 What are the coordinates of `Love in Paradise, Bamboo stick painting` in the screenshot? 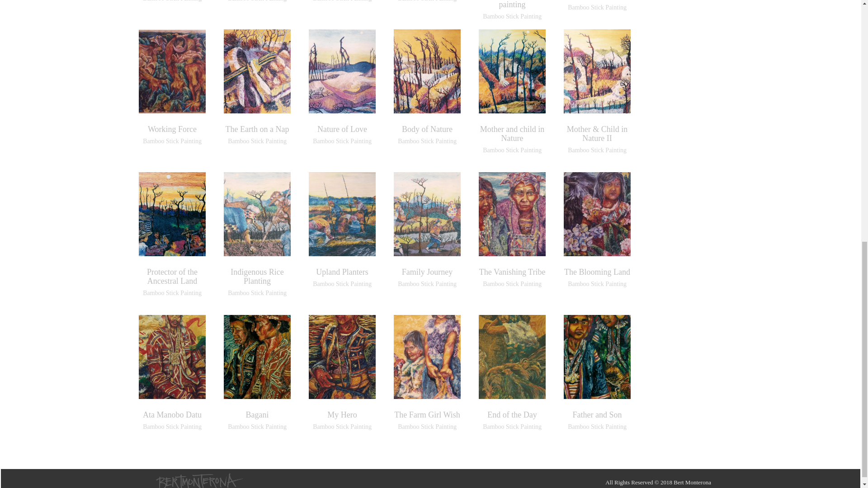 It's located at (512, 5).